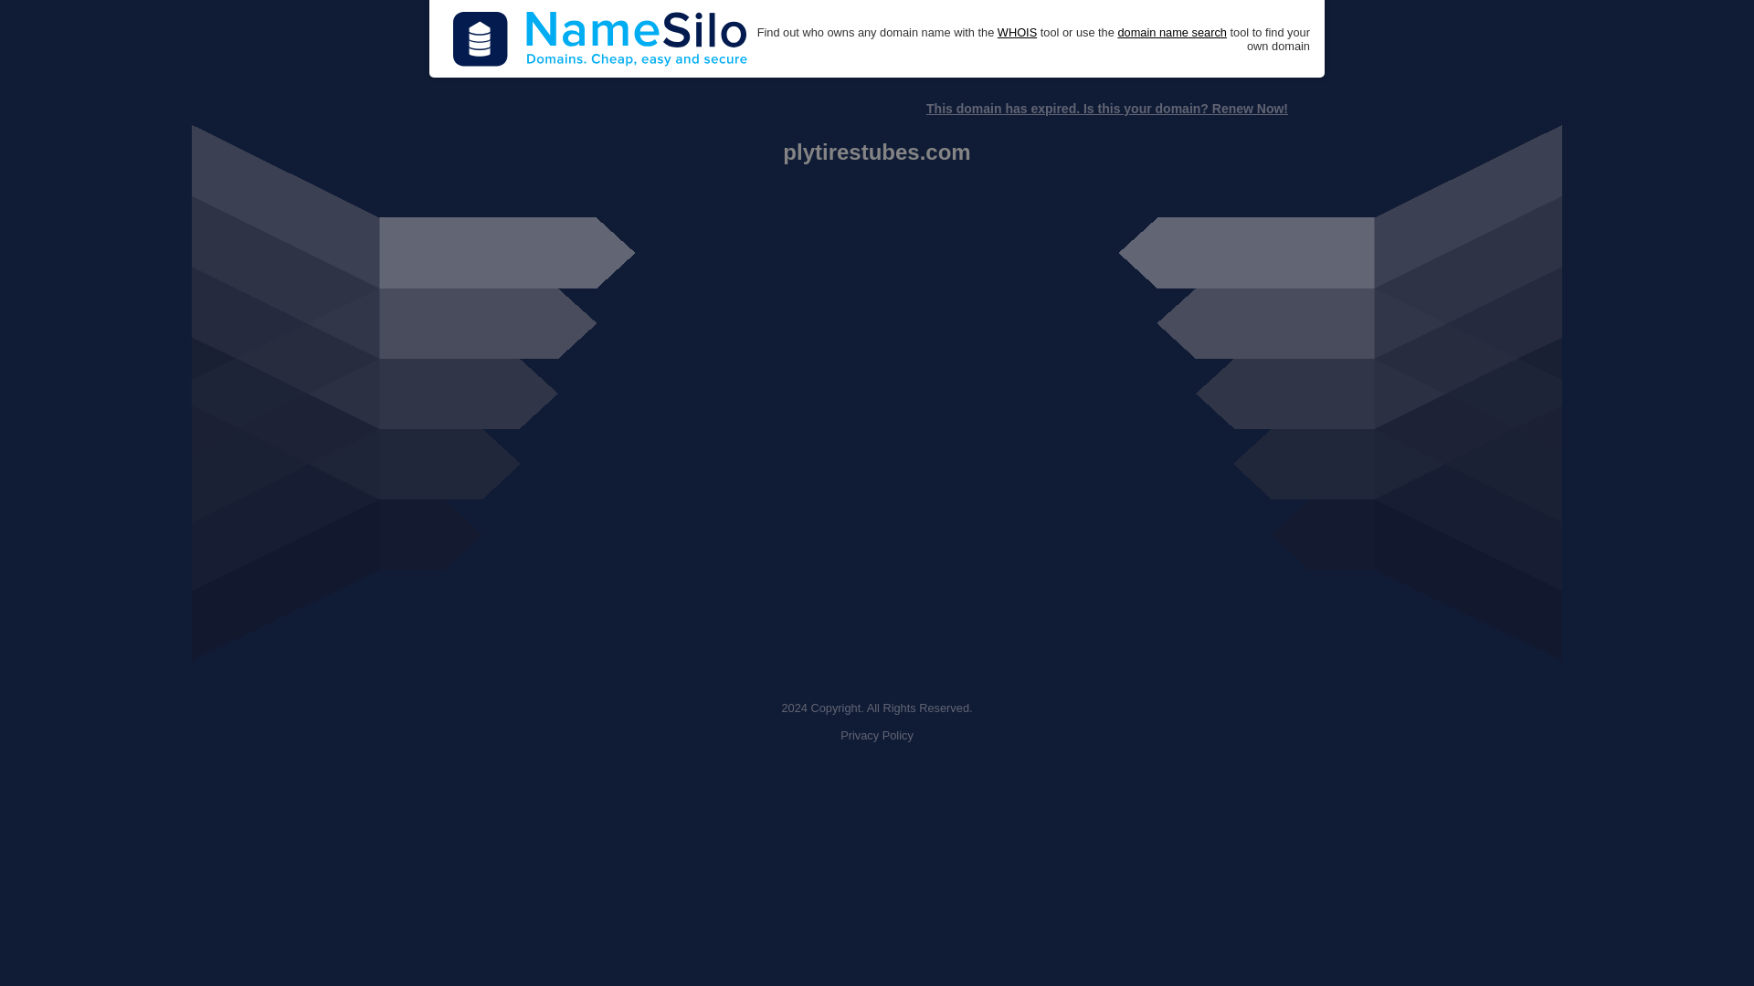 The width and height of the screenshot is (1754, 986). Describe the element at coordinates (1171, 33) in the screenshot. I see `domain name search` at that location.